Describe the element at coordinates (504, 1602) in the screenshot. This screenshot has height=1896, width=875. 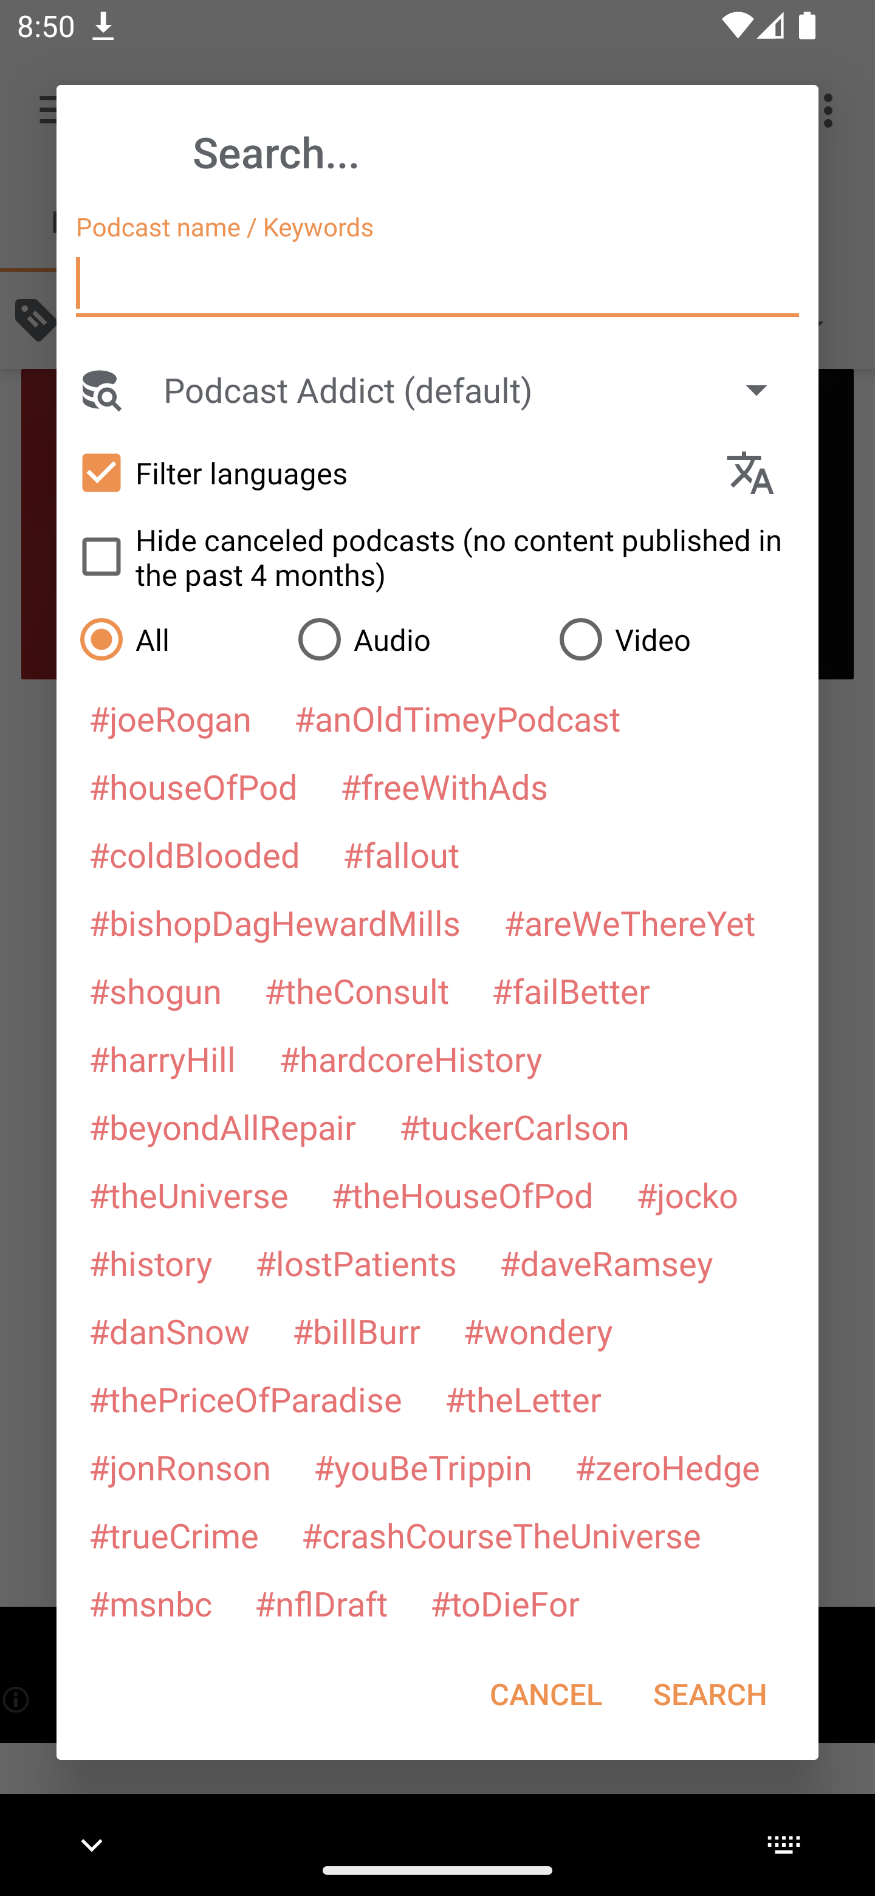
I see `#toDieFor` at that location.